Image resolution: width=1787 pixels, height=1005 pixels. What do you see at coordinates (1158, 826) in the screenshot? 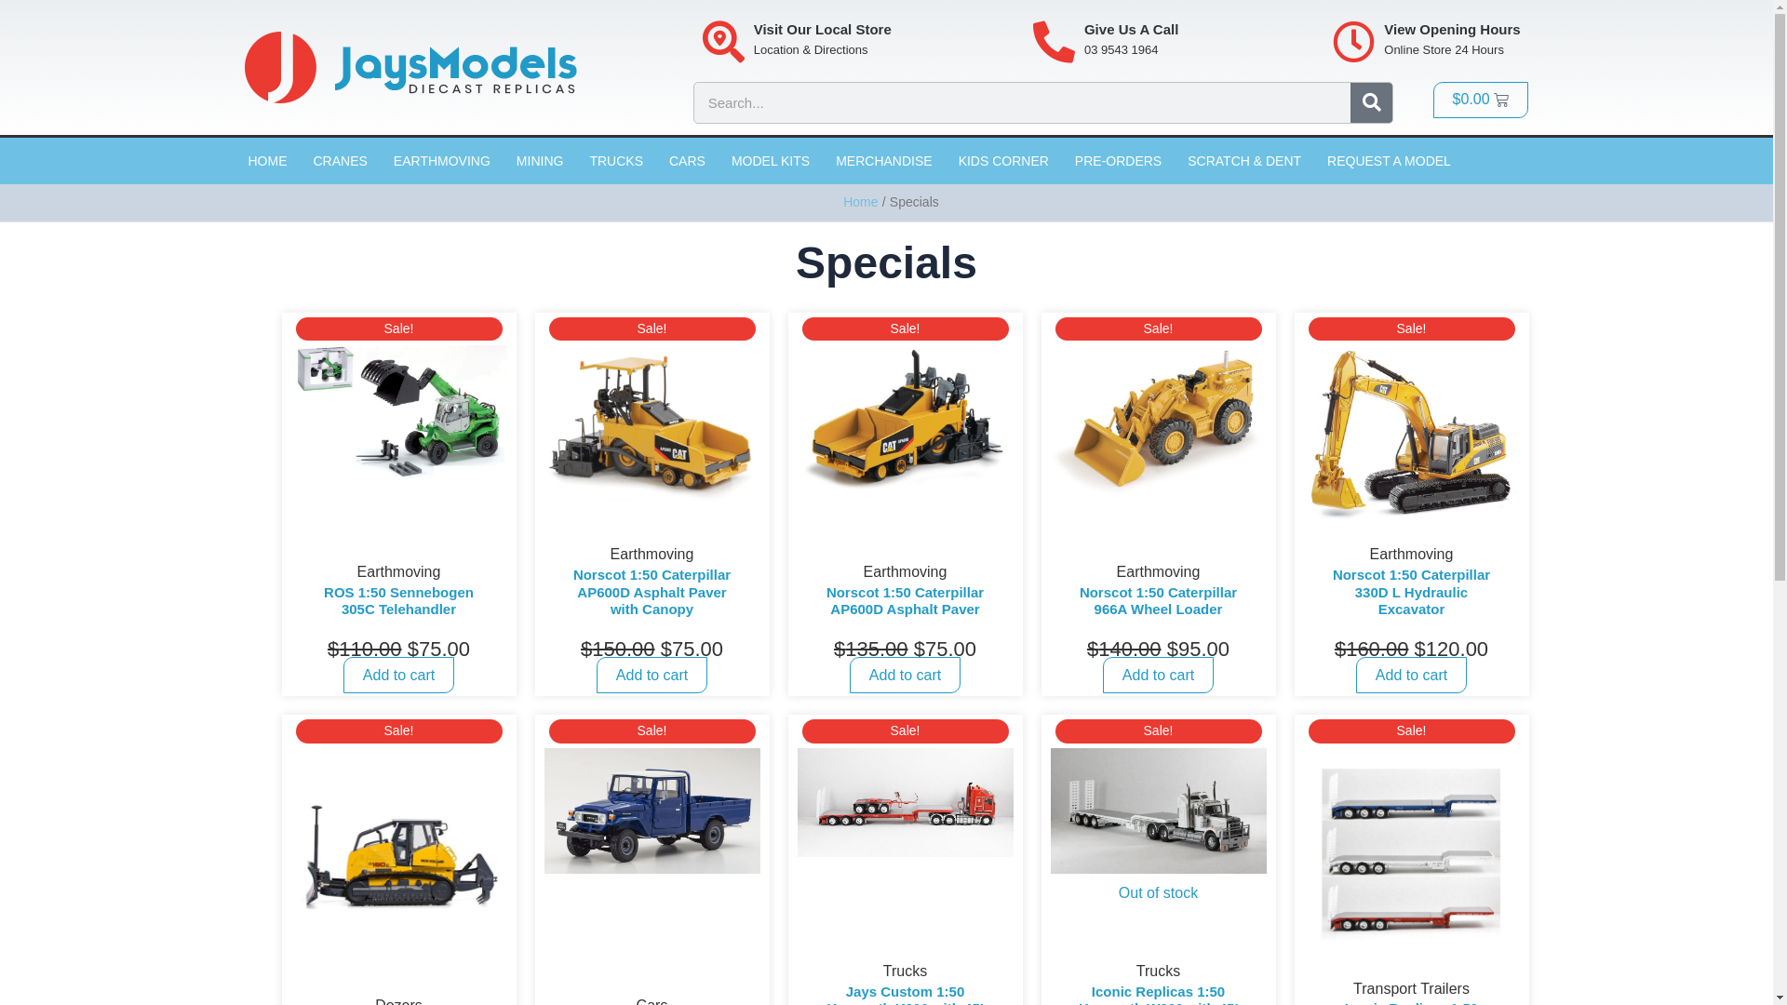
I see `Out of stock` at bounding box center [1158, 826].